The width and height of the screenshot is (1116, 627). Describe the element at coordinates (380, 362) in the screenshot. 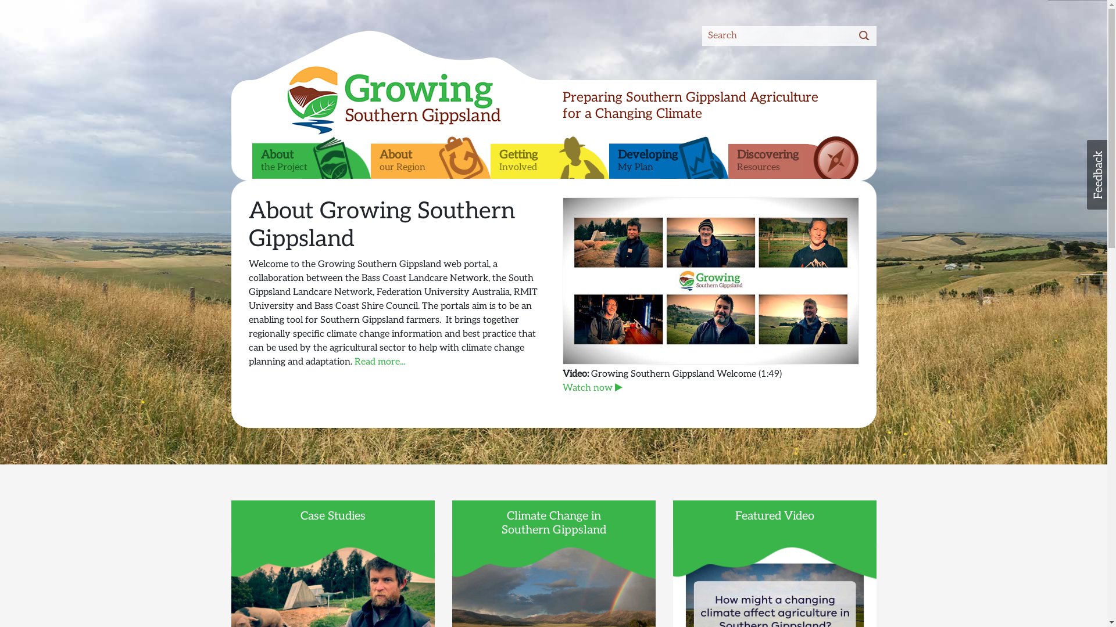

I see `Read more...` at that location.